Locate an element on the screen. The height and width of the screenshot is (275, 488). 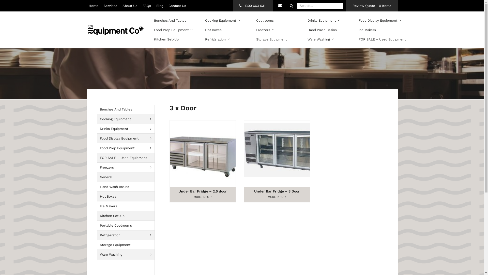
Food Display Equipment is located at coordinates (379, 20).